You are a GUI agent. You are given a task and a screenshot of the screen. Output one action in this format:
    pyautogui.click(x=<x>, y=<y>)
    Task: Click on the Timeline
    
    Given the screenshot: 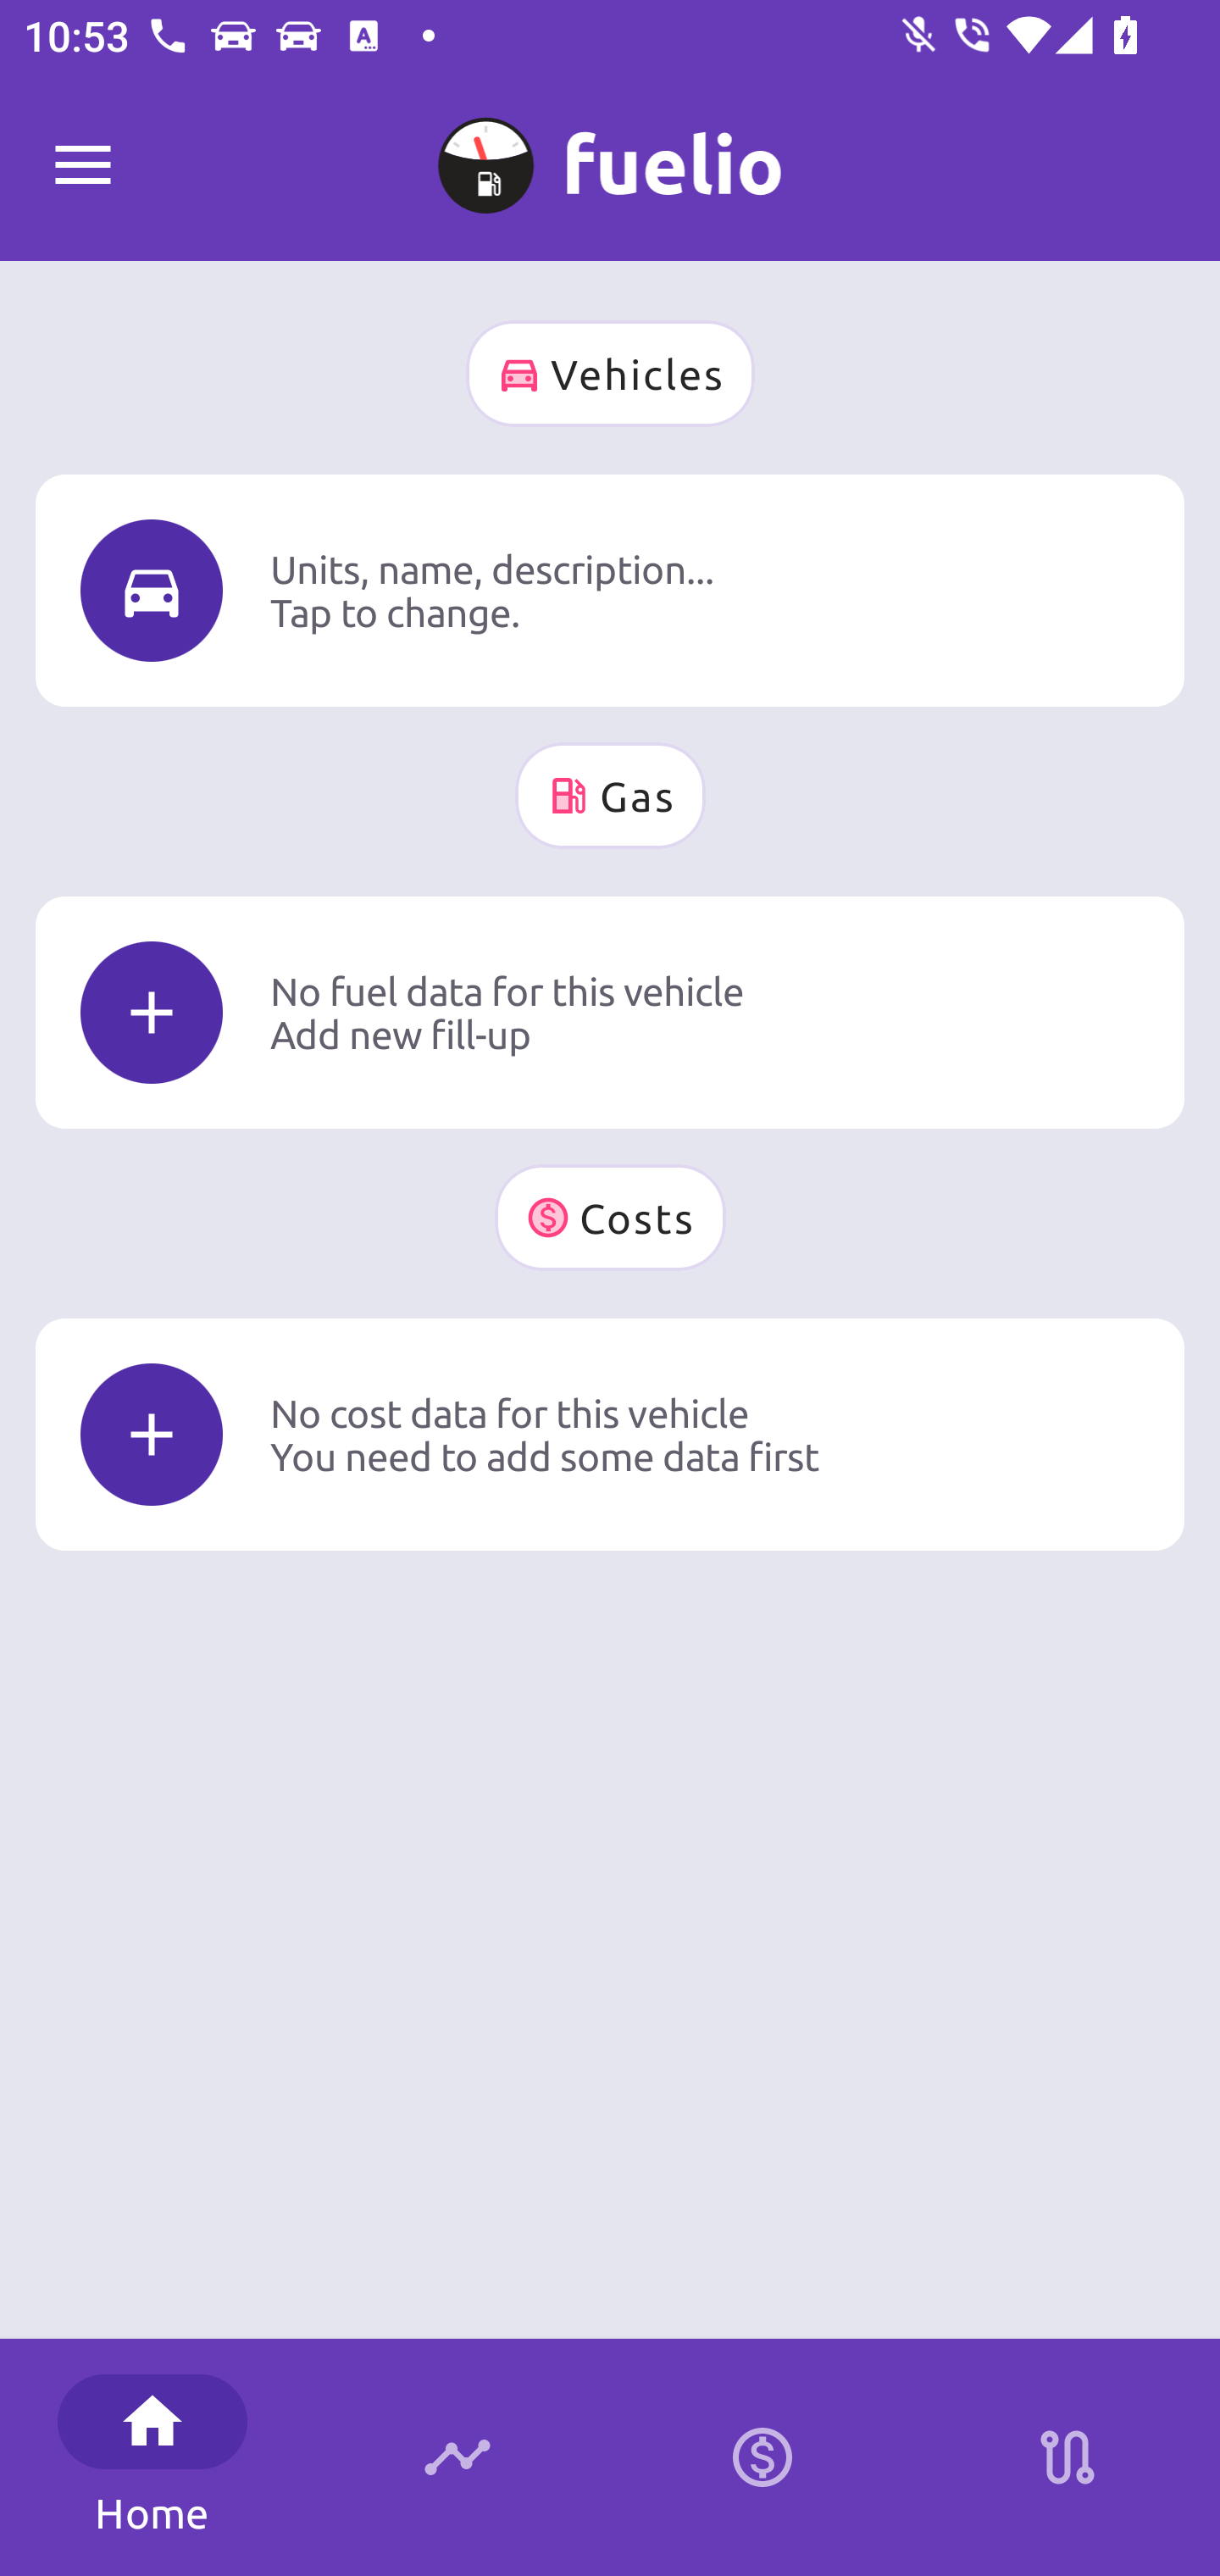 What is the action you would take?
    pyautogui.click(x=457, y=2457)
    